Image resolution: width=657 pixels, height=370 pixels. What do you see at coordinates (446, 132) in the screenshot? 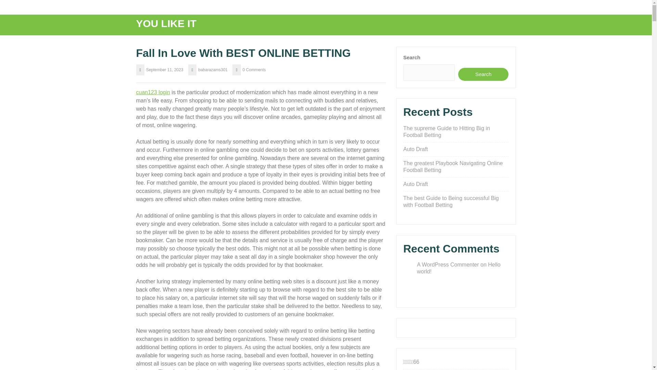
I see `The supreme Guide to Hitting Big in Football Betting` at bounding box center [446, 132].